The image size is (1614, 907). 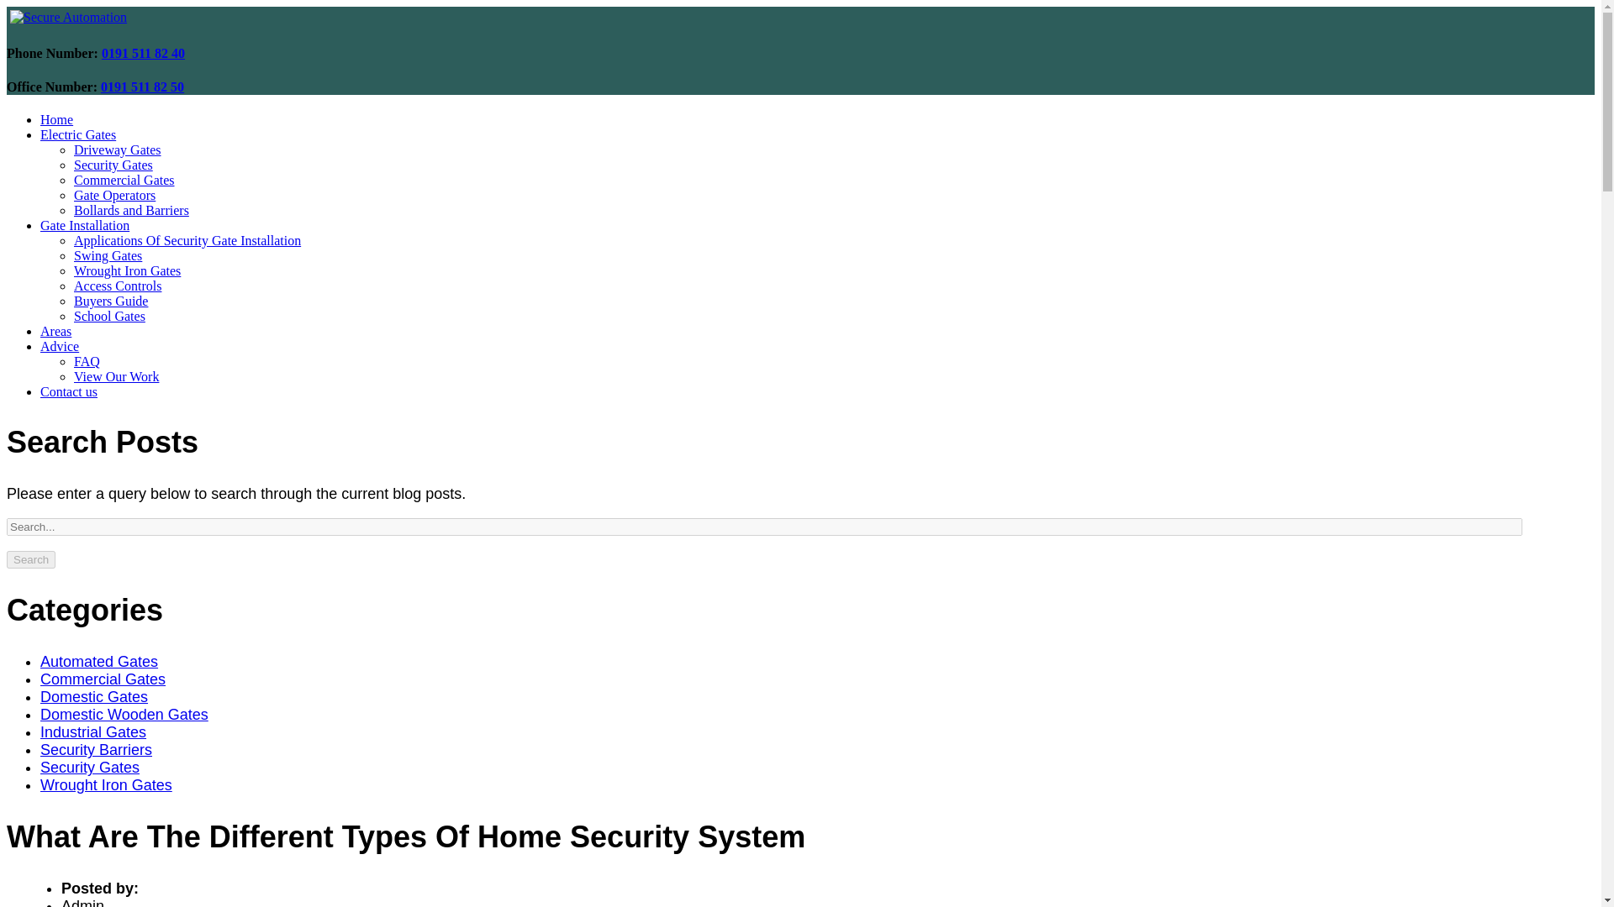 I want to click on FAQ, so click(x=87, y=361).